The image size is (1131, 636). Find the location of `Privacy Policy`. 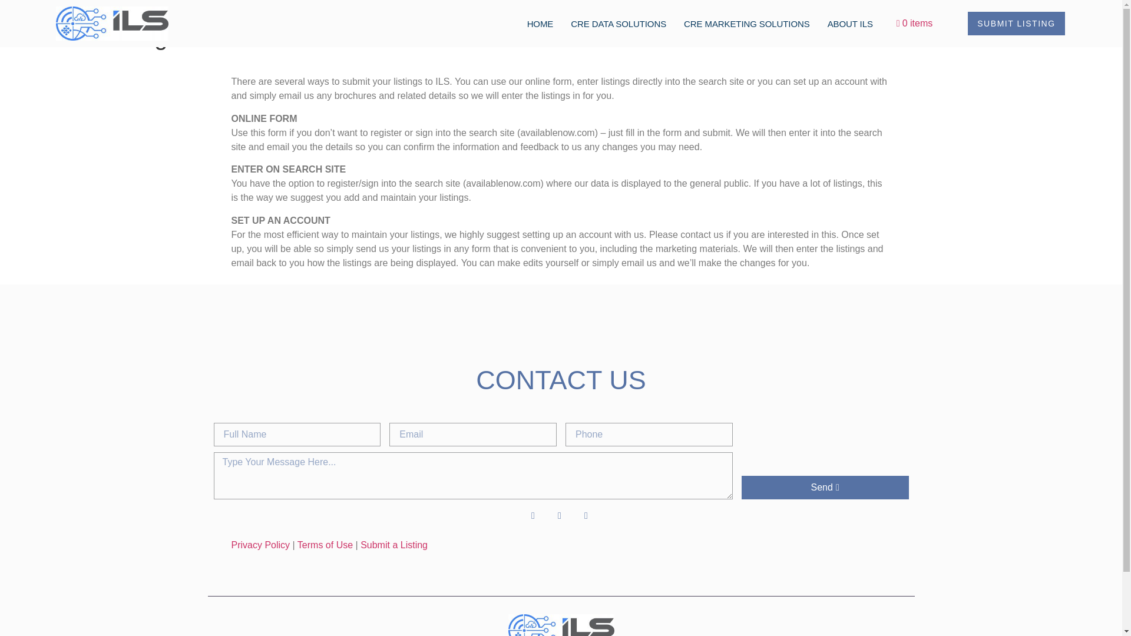

Privacy Policy is located at coordinates (260, 545).